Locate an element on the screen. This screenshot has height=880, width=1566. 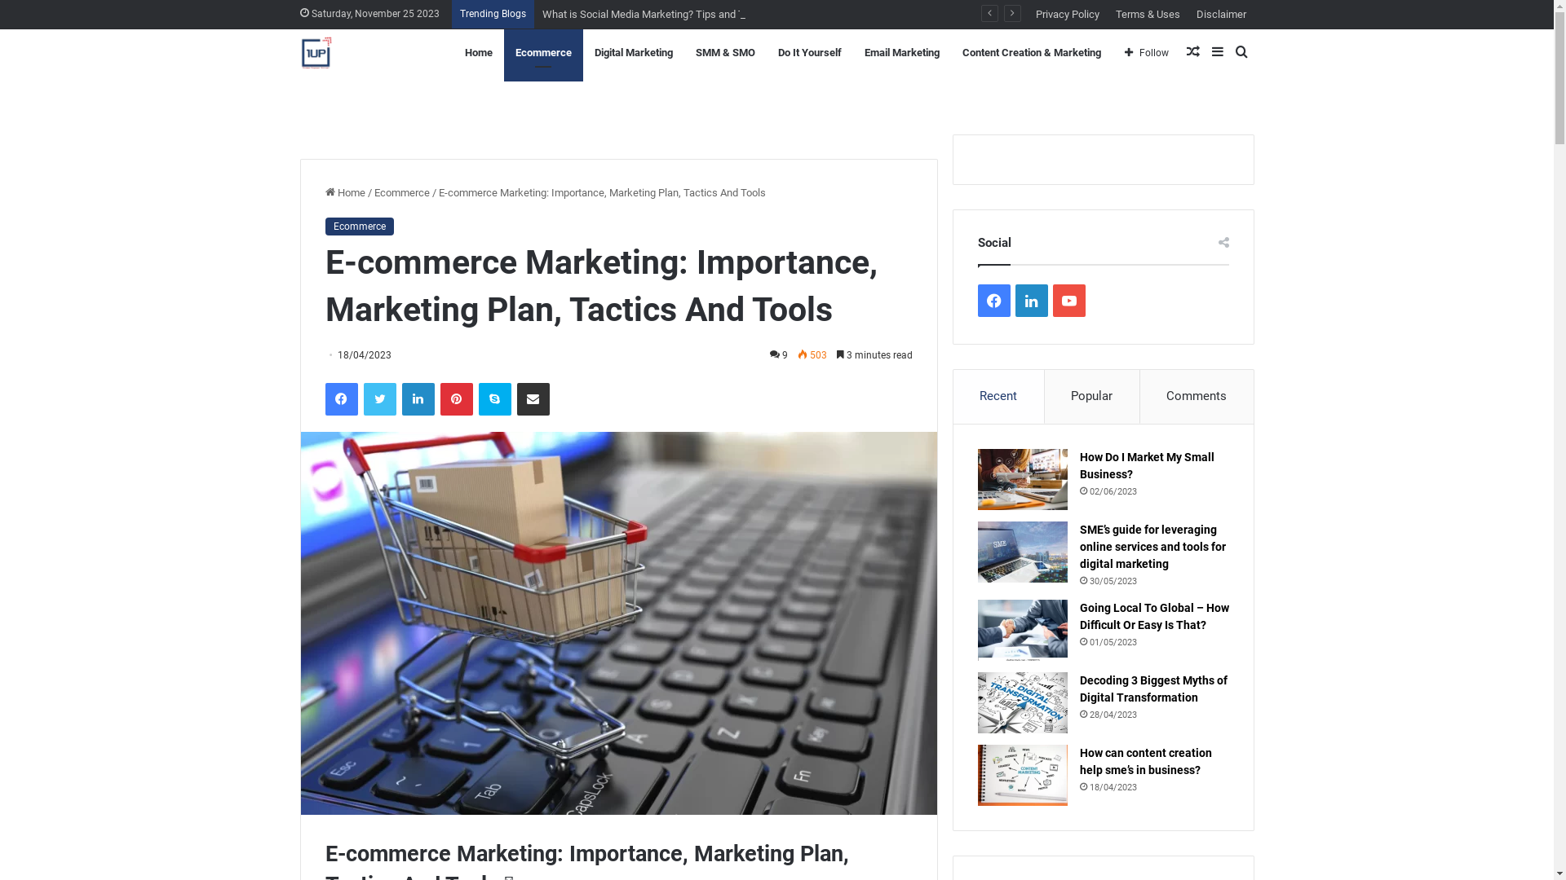
Share via Email is located at coordinates (533, 399).